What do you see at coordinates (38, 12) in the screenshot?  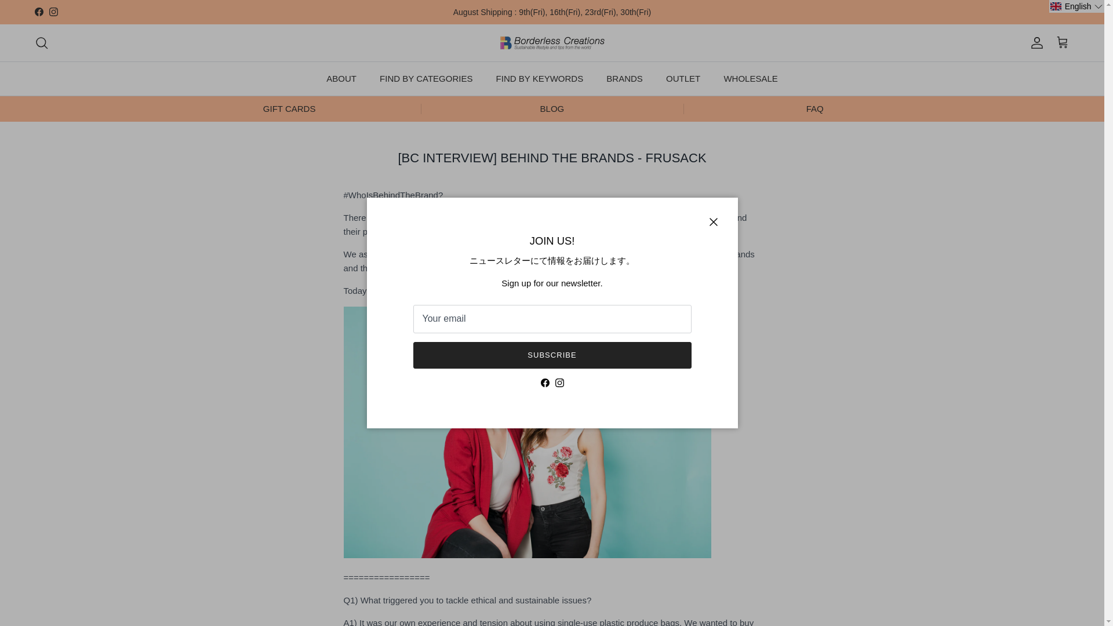 I see `Facebook` at bounding box center [38, 12].